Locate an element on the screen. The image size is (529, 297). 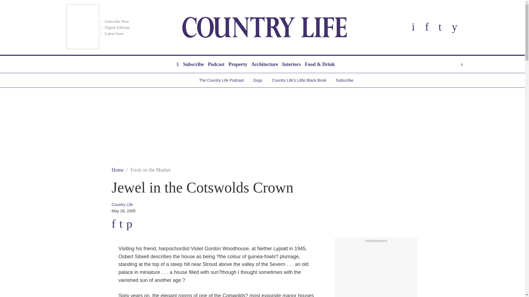
Country Life is located at coordinates (264, 27).